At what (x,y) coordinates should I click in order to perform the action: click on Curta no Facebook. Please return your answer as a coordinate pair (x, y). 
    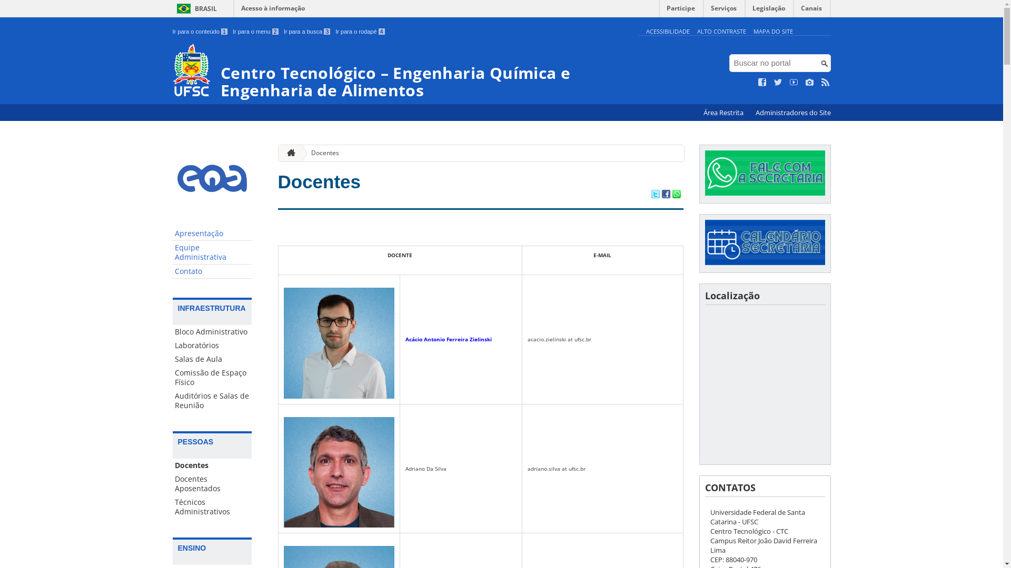
    Looking at the image, I should click on (762, 83).